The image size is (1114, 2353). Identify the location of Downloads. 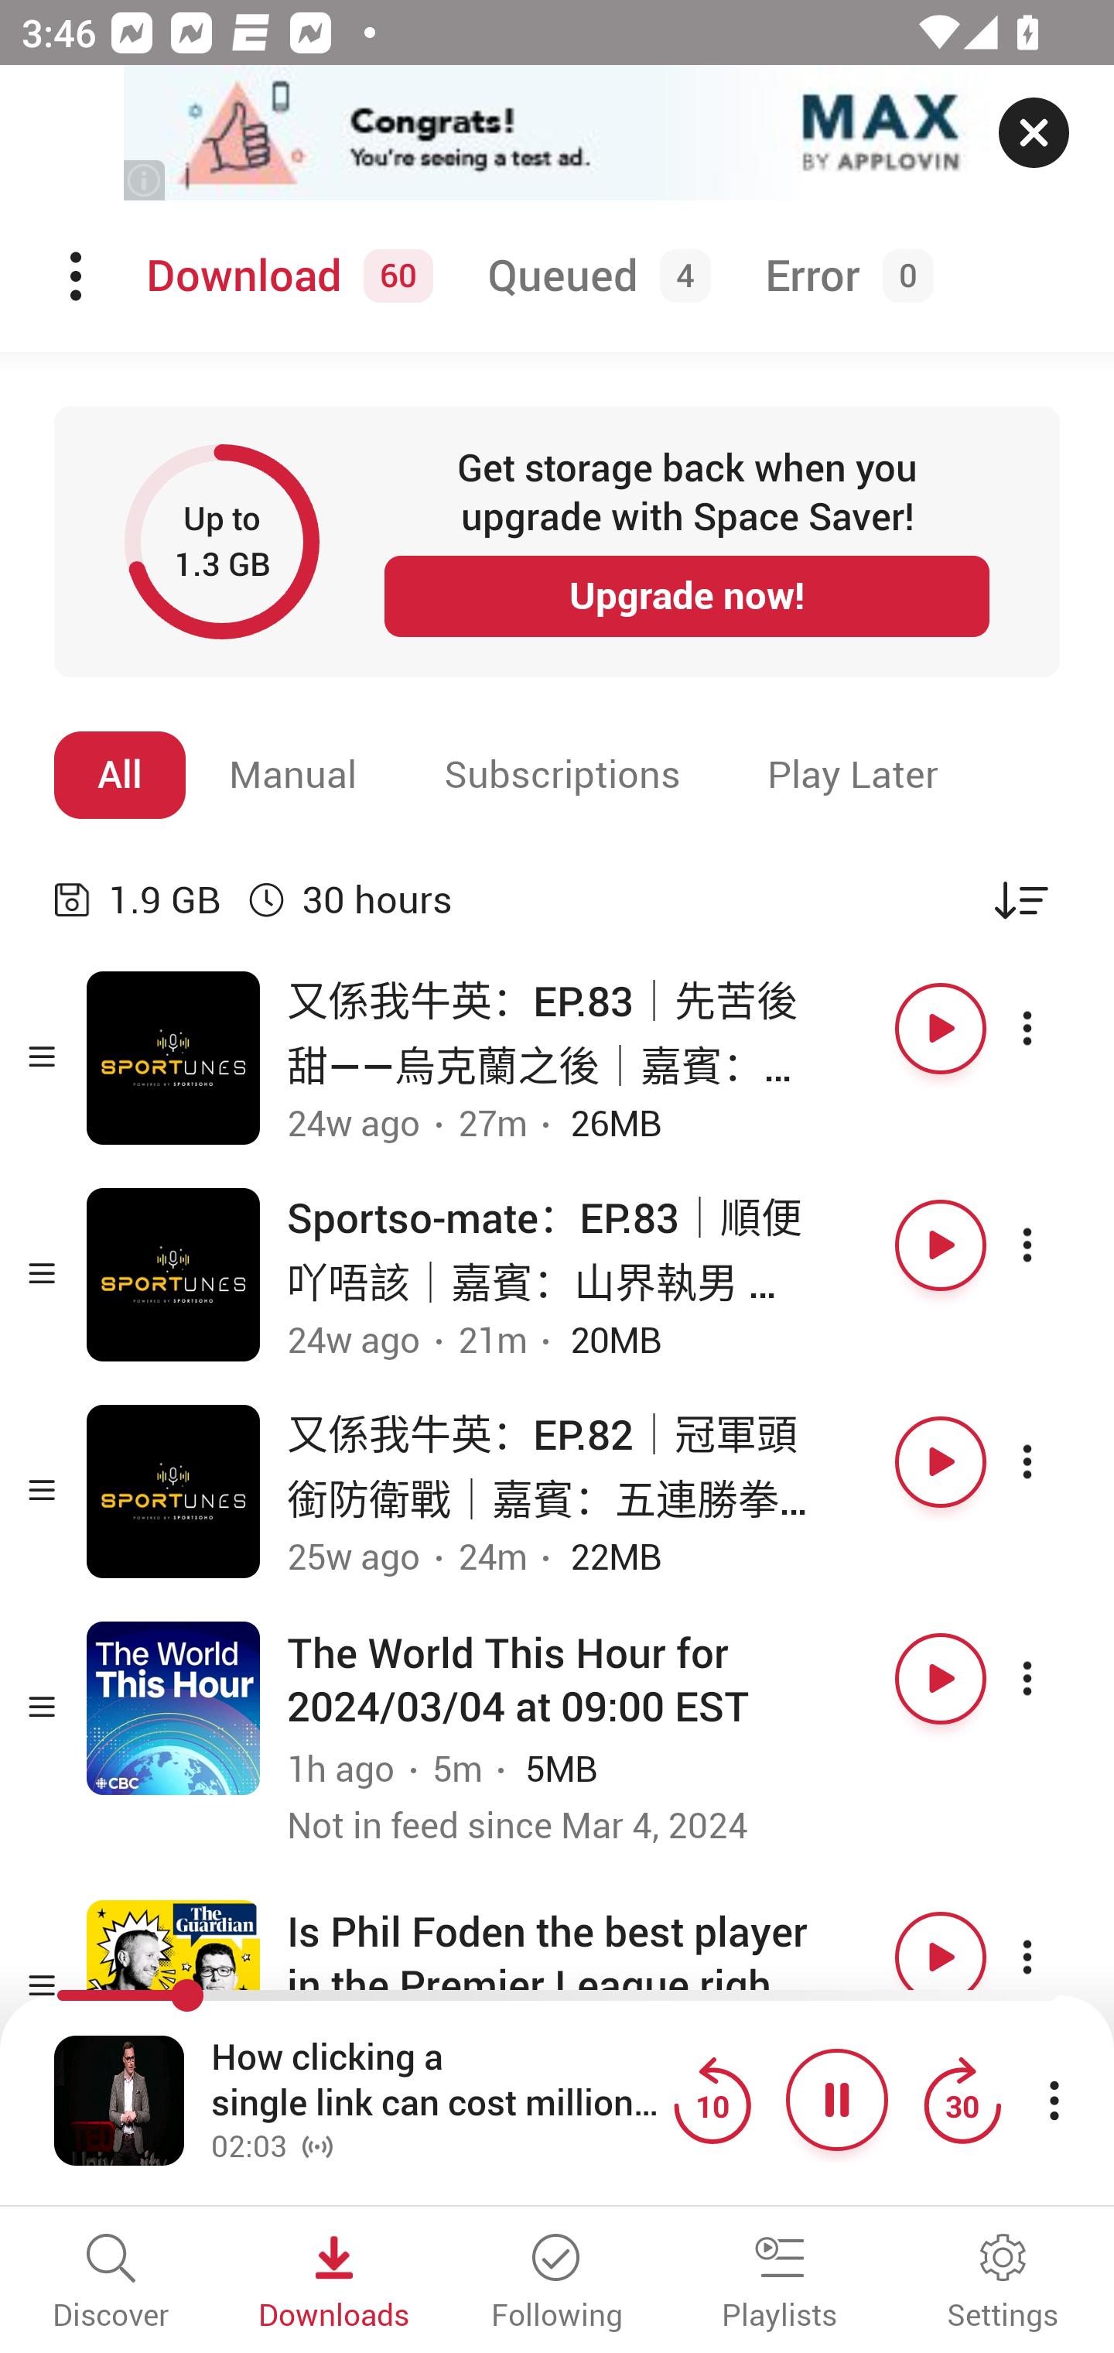
(334, 2283).